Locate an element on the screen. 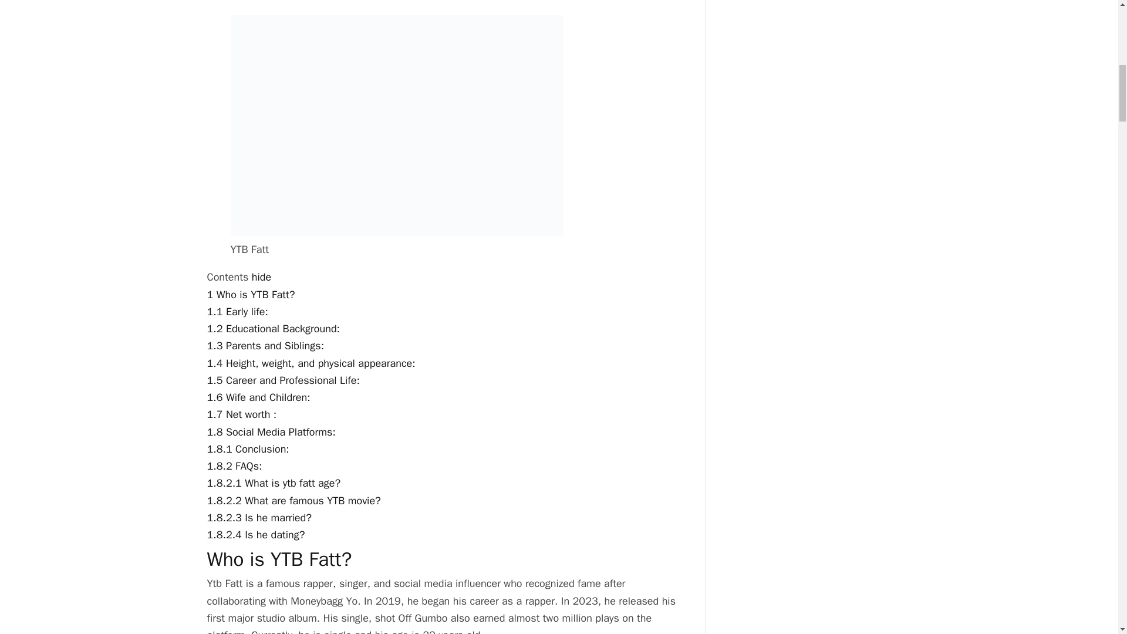  1.8.2.1 What is ytb fatt age? is located at coordinates (273, 483).